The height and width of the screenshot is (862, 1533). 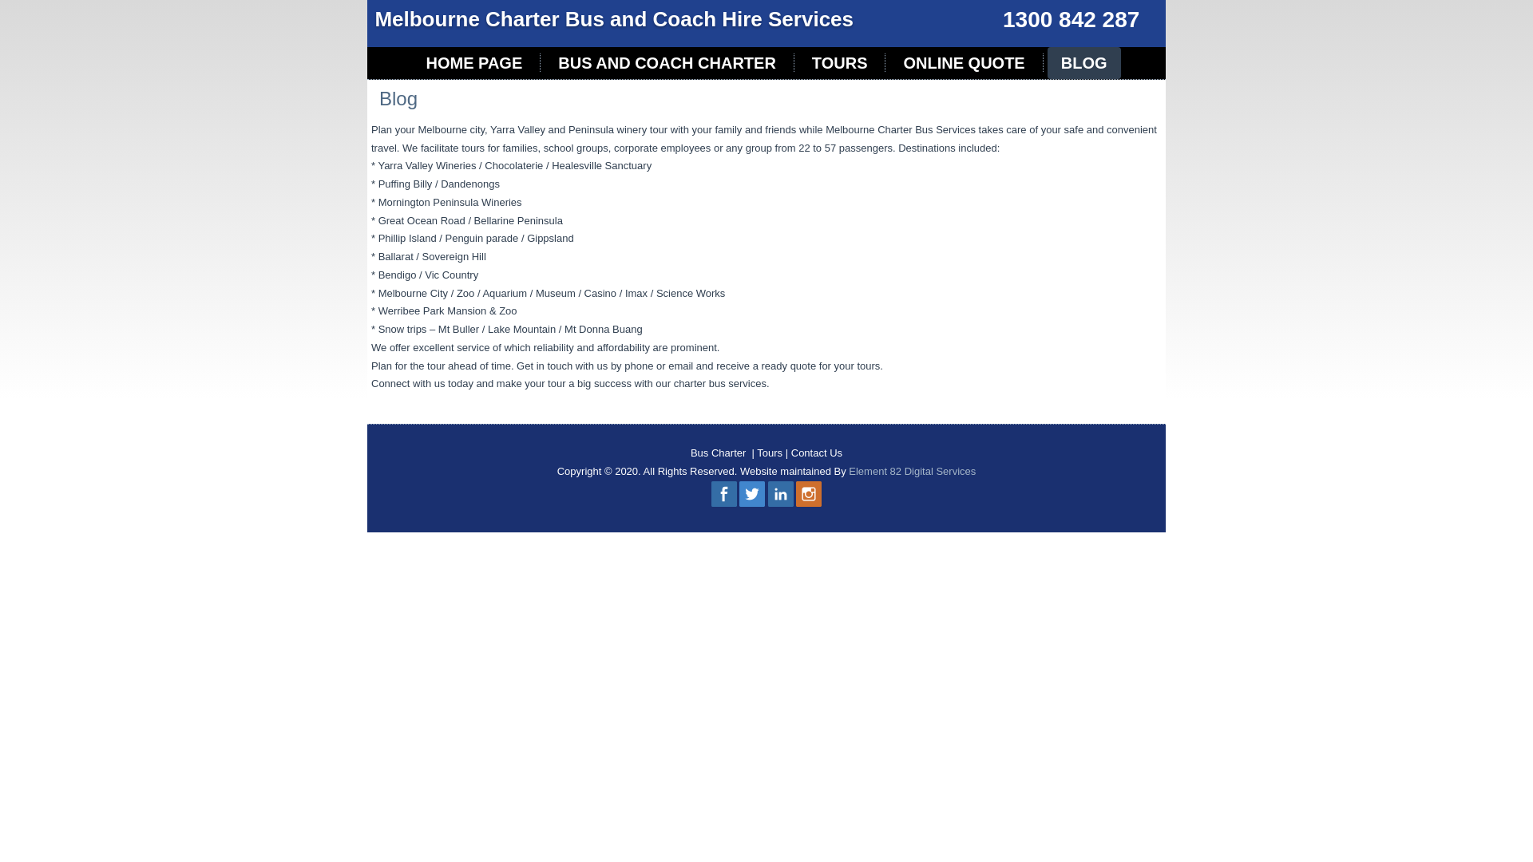 What do you see at coordinates (614, 19) in the screenshot?
I see `Melbourne Charter Bus and Coach Hire Services` at bounding box center [614, 19].